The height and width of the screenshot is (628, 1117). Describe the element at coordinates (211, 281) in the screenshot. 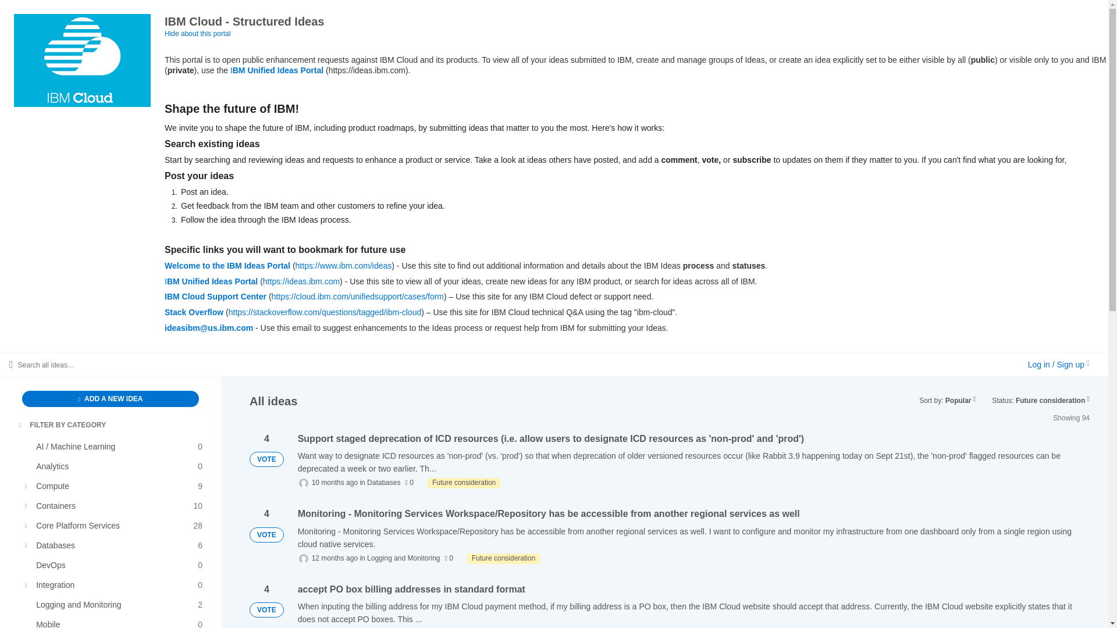

I see `IBM Unified Ideas Portal` at that location.